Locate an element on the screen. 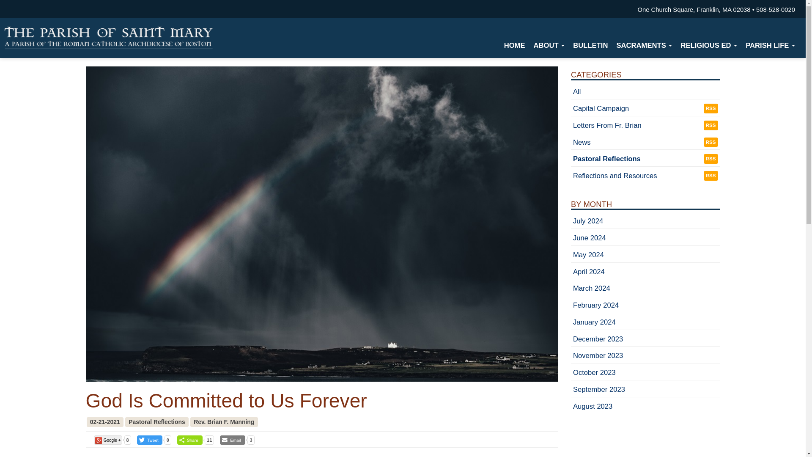 The image size is (812, 457). ABOUT is located at coordinates (549, 46).